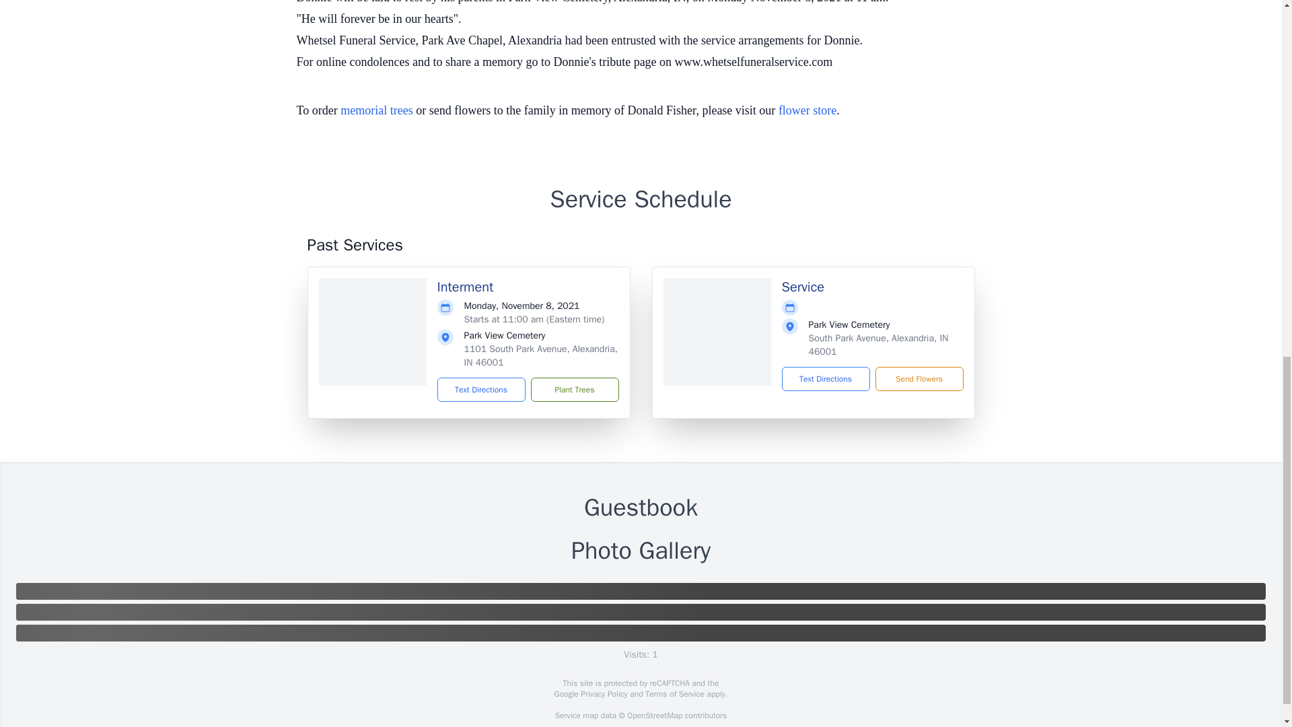 The height and width of the screenshot is (727, 1292). What do you see at coordinates (482, 389) in the screenshot?
I see `Text Directions` at bounding box center [482, 389].